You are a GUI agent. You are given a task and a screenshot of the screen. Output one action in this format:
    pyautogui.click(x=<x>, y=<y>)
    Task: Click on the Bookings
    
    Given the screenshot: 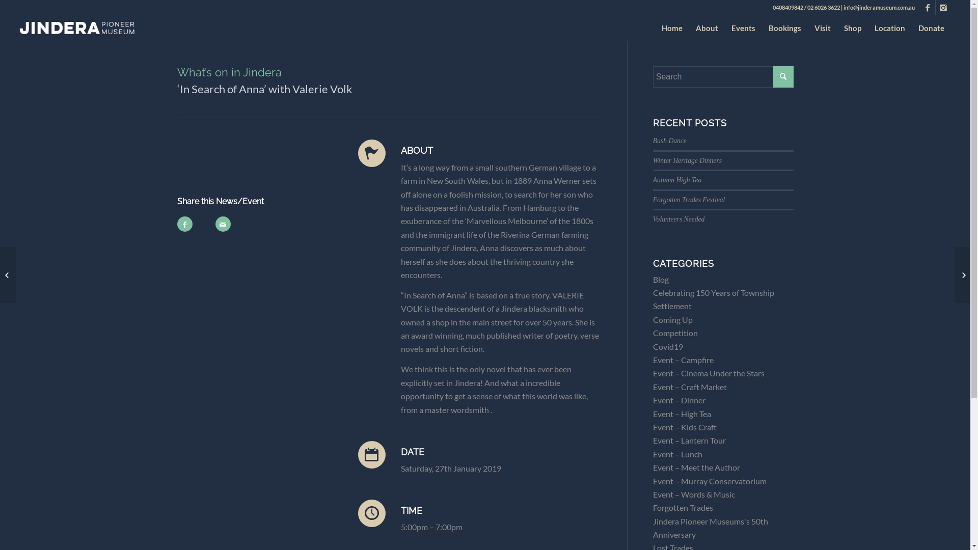 What is the action you would take?
    pyautogui.click(x=785, y=28)
    